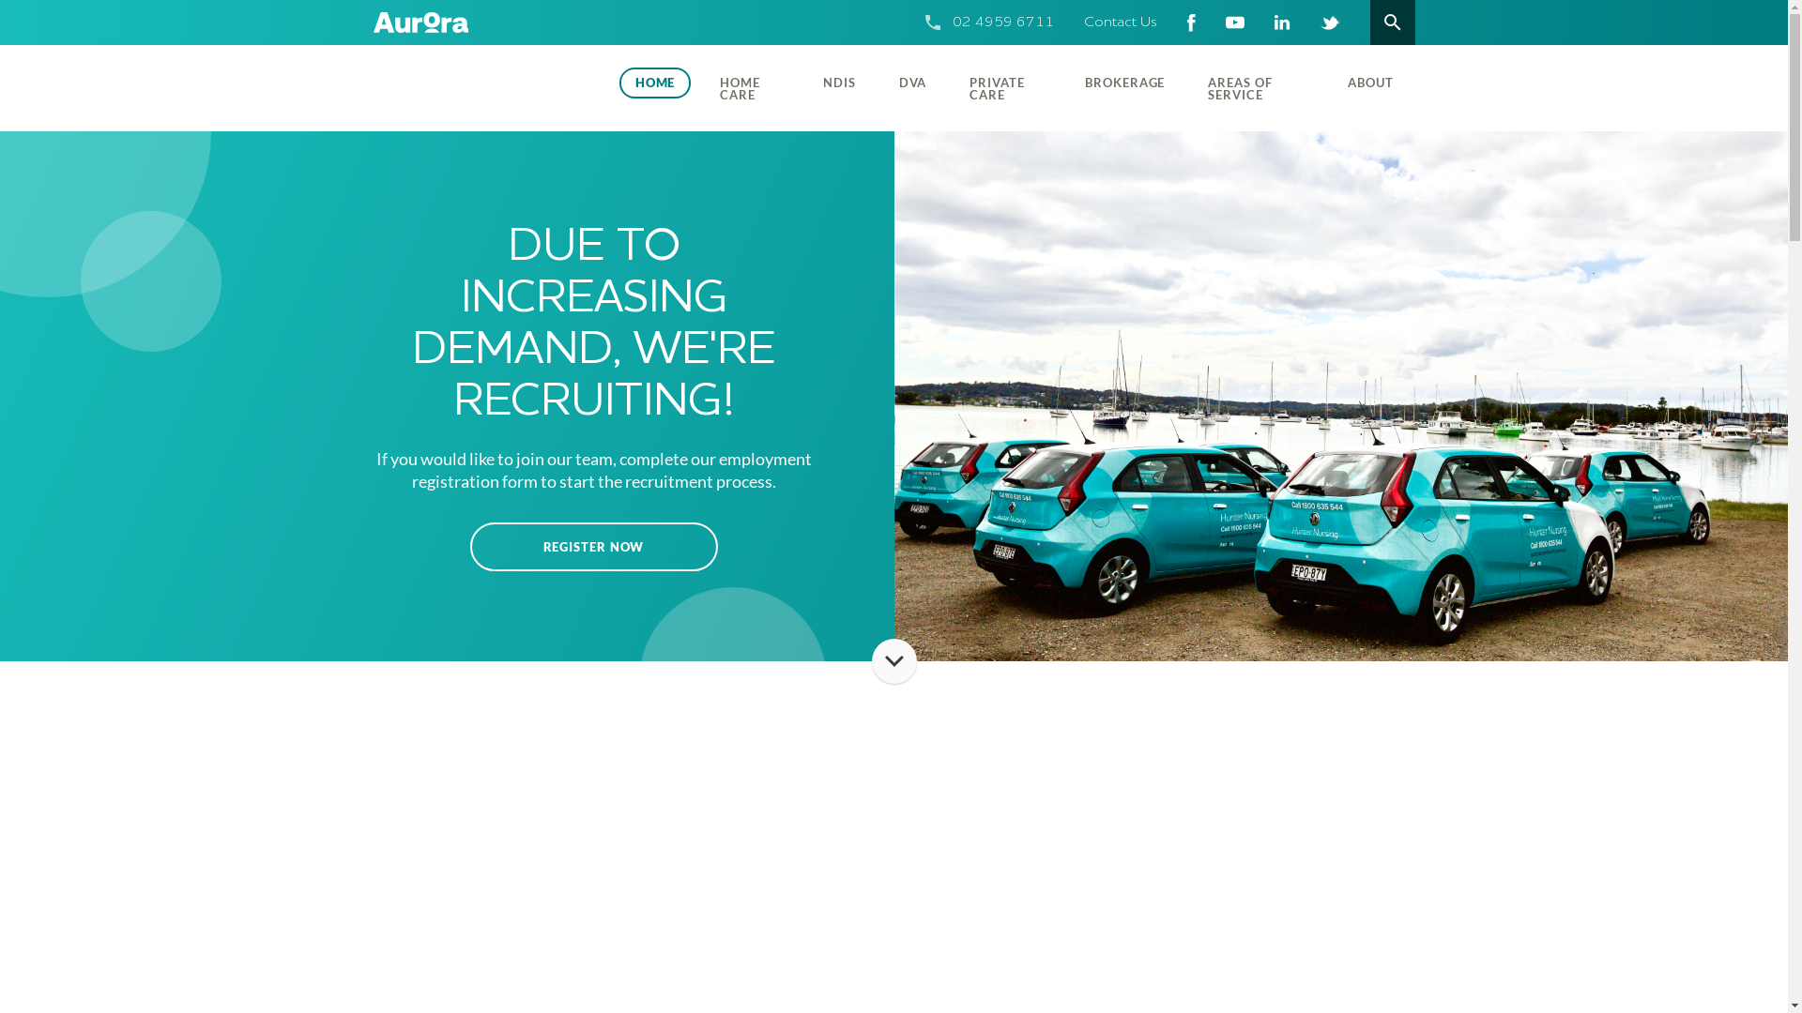 Image resolution: width=1802 pixels, height=1013 pixels. Describe the element at coordinates (1120, 23) in the screenshot. I see `Contact Us` at that location.